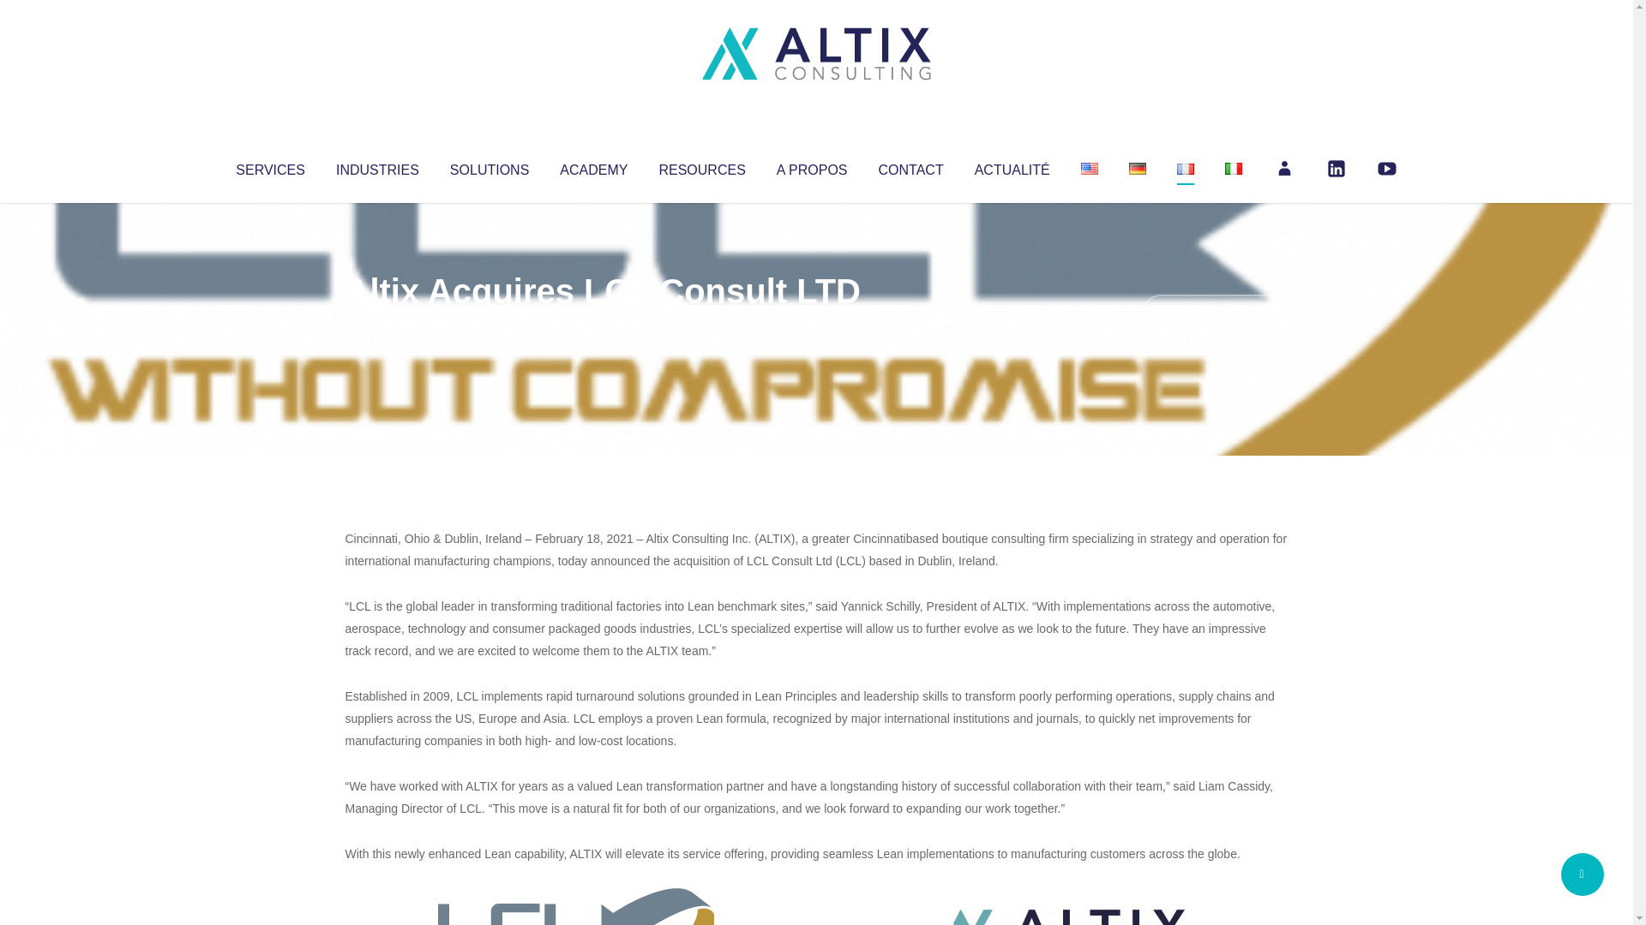  Describe the element at coordinates (377, 325) in the screenshot. I see `Articles par Altix` at that location.